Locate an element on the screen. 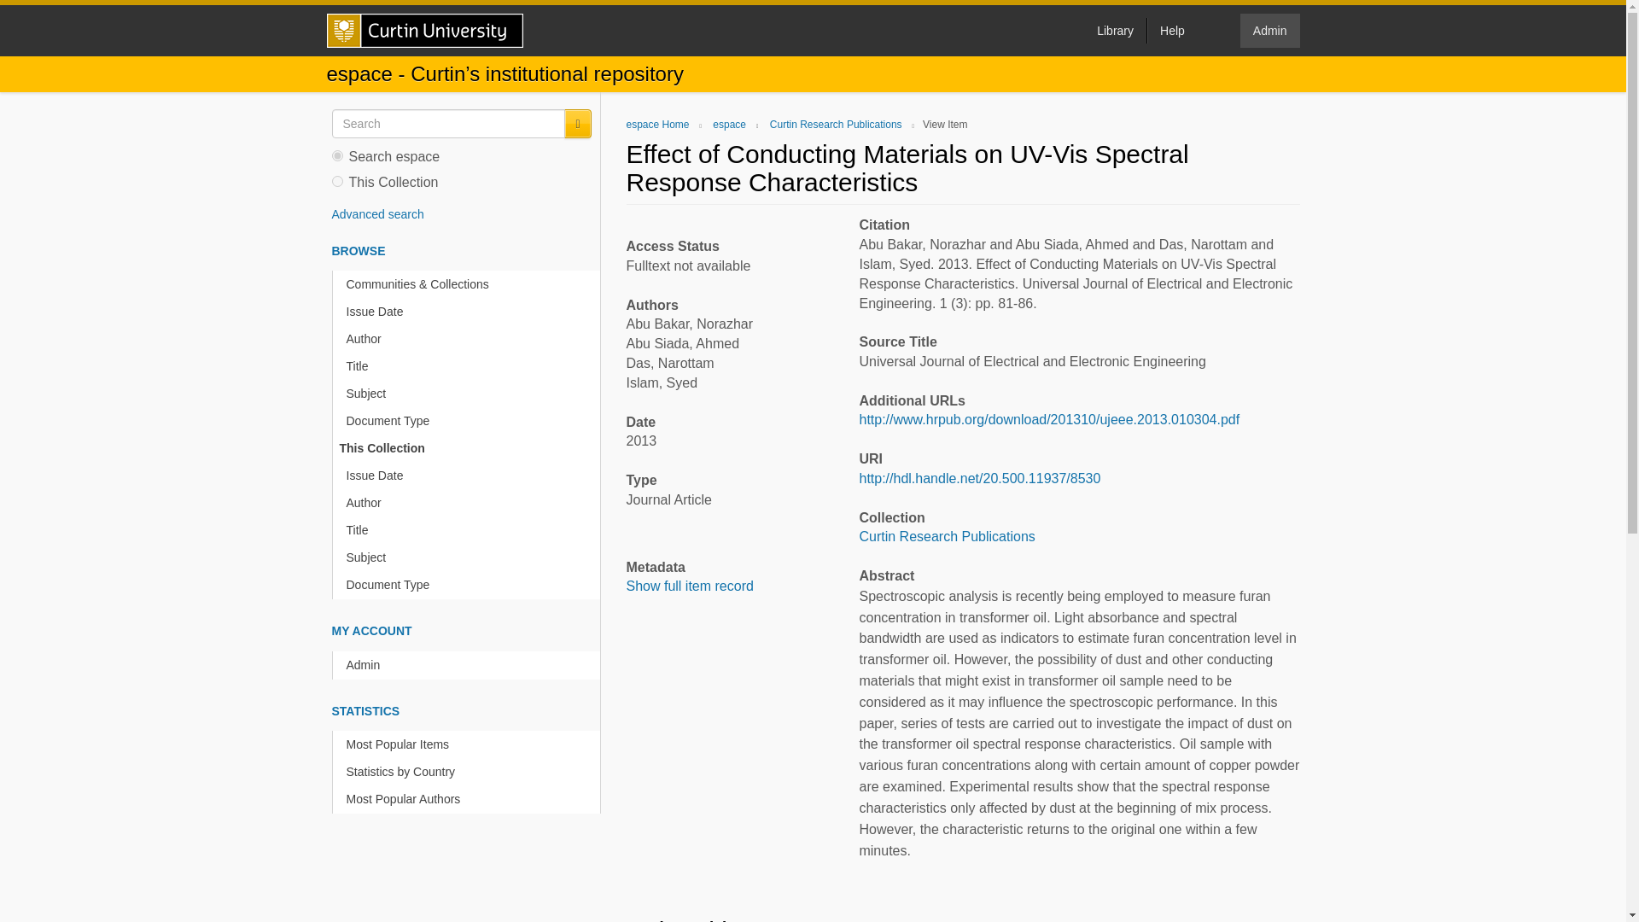 The width and height of the screenshot is (1639, 922). Title is located at coordinates (470, 366).